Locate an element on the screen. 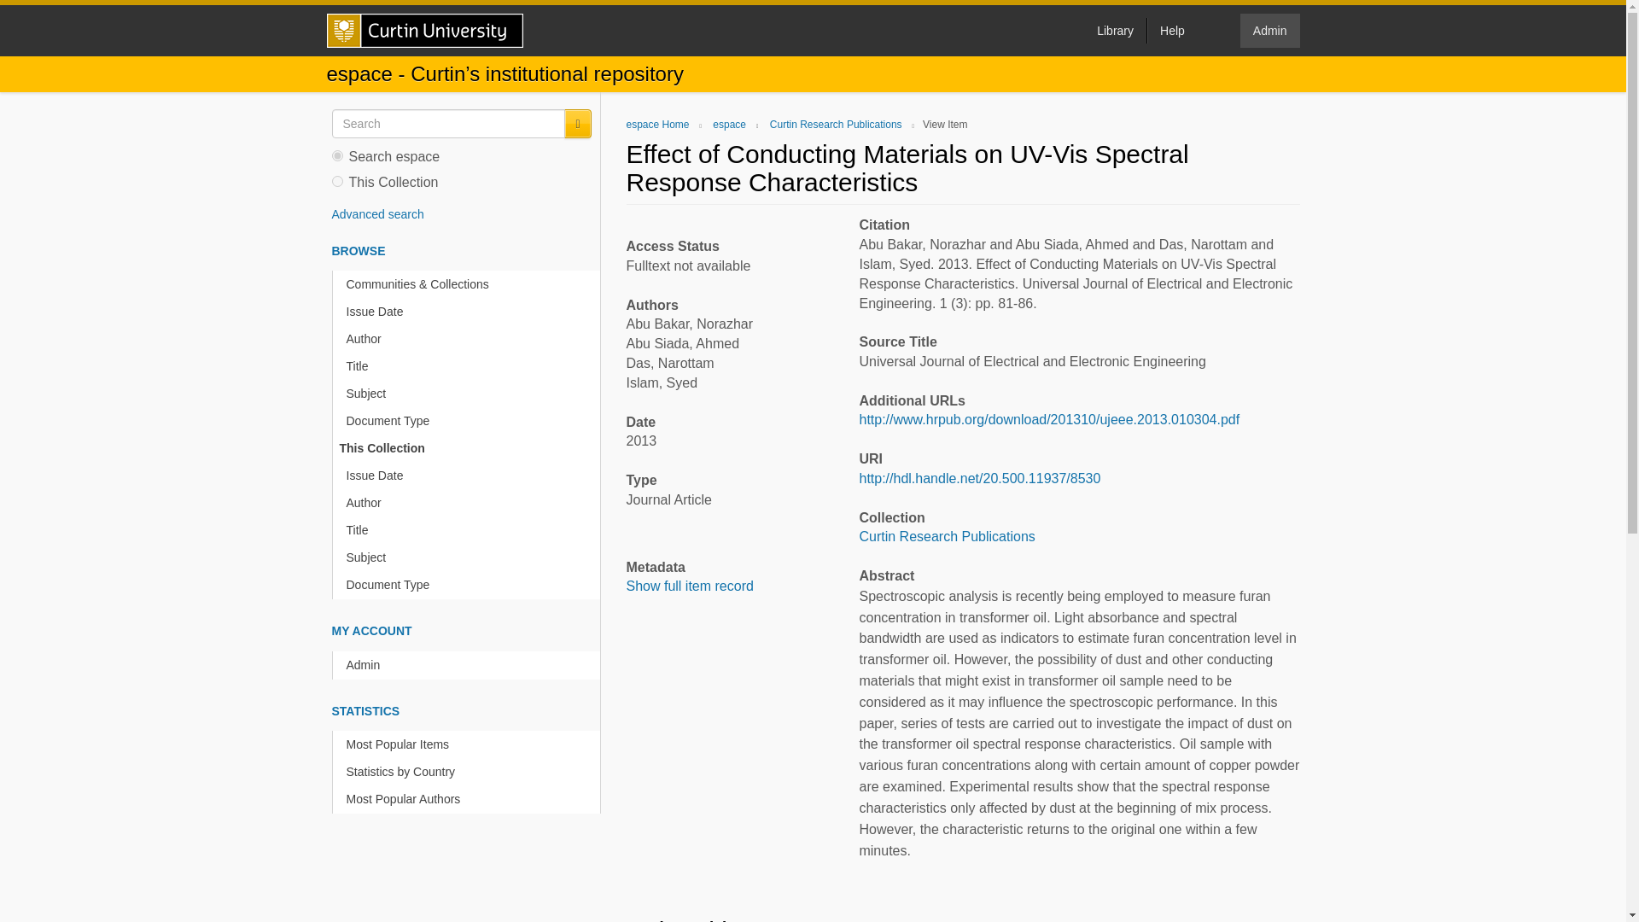 The width and height of the screenshot is (1639, 922). Title is located at coordinates (470, 366).